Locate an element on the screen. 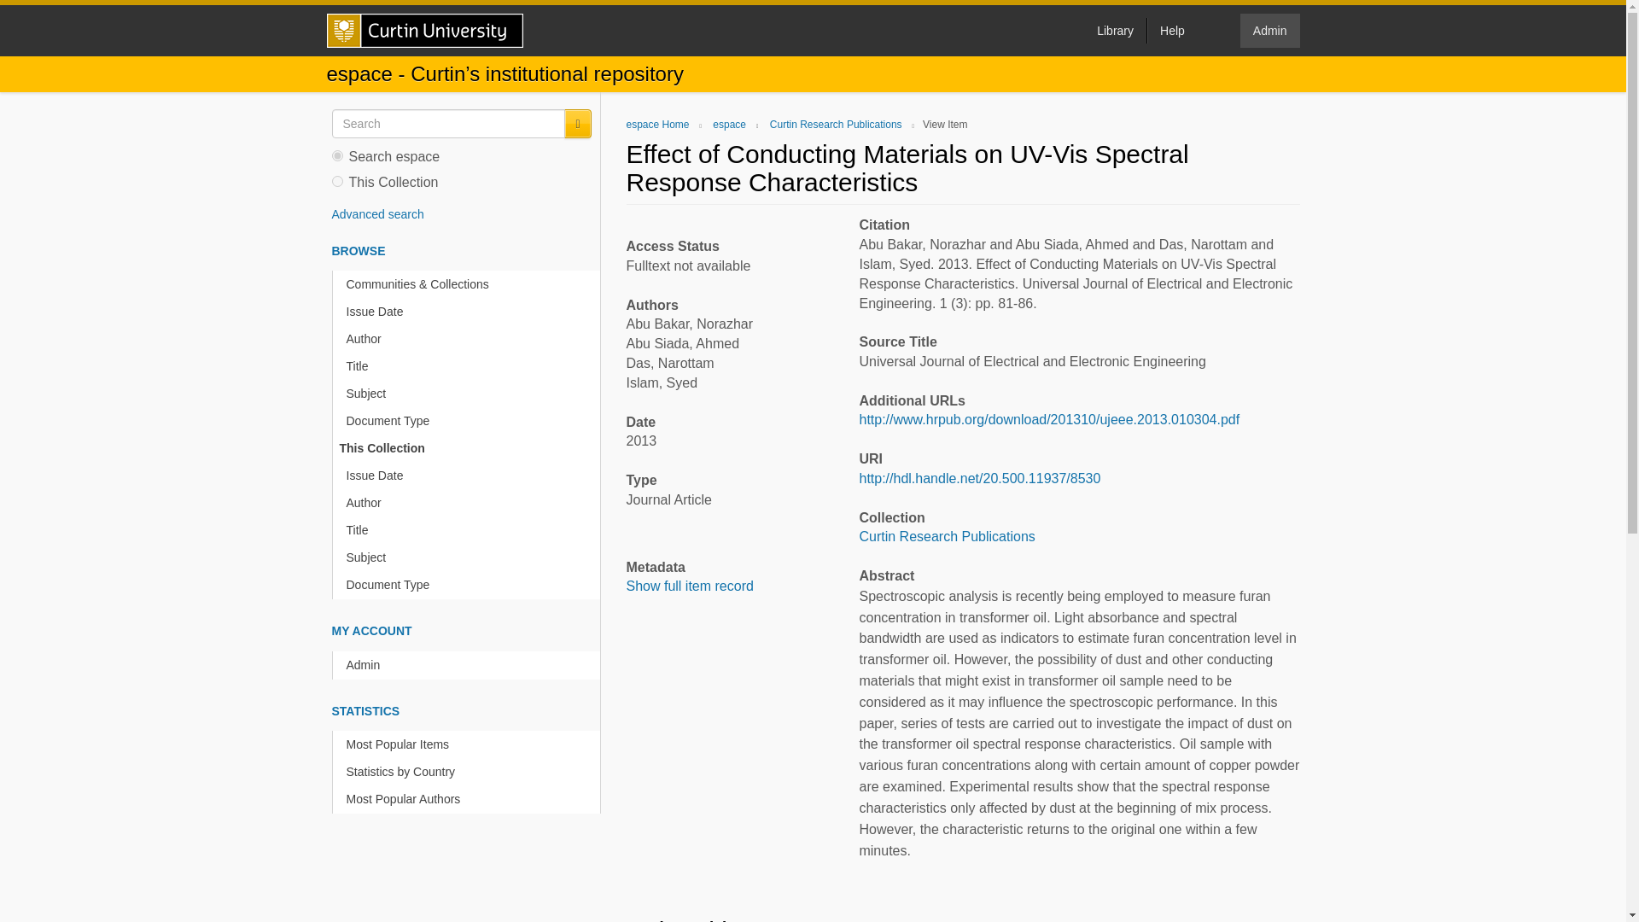 The width and height of the screenshot is (1639, 922). Title is located at coordinates (470, 366).